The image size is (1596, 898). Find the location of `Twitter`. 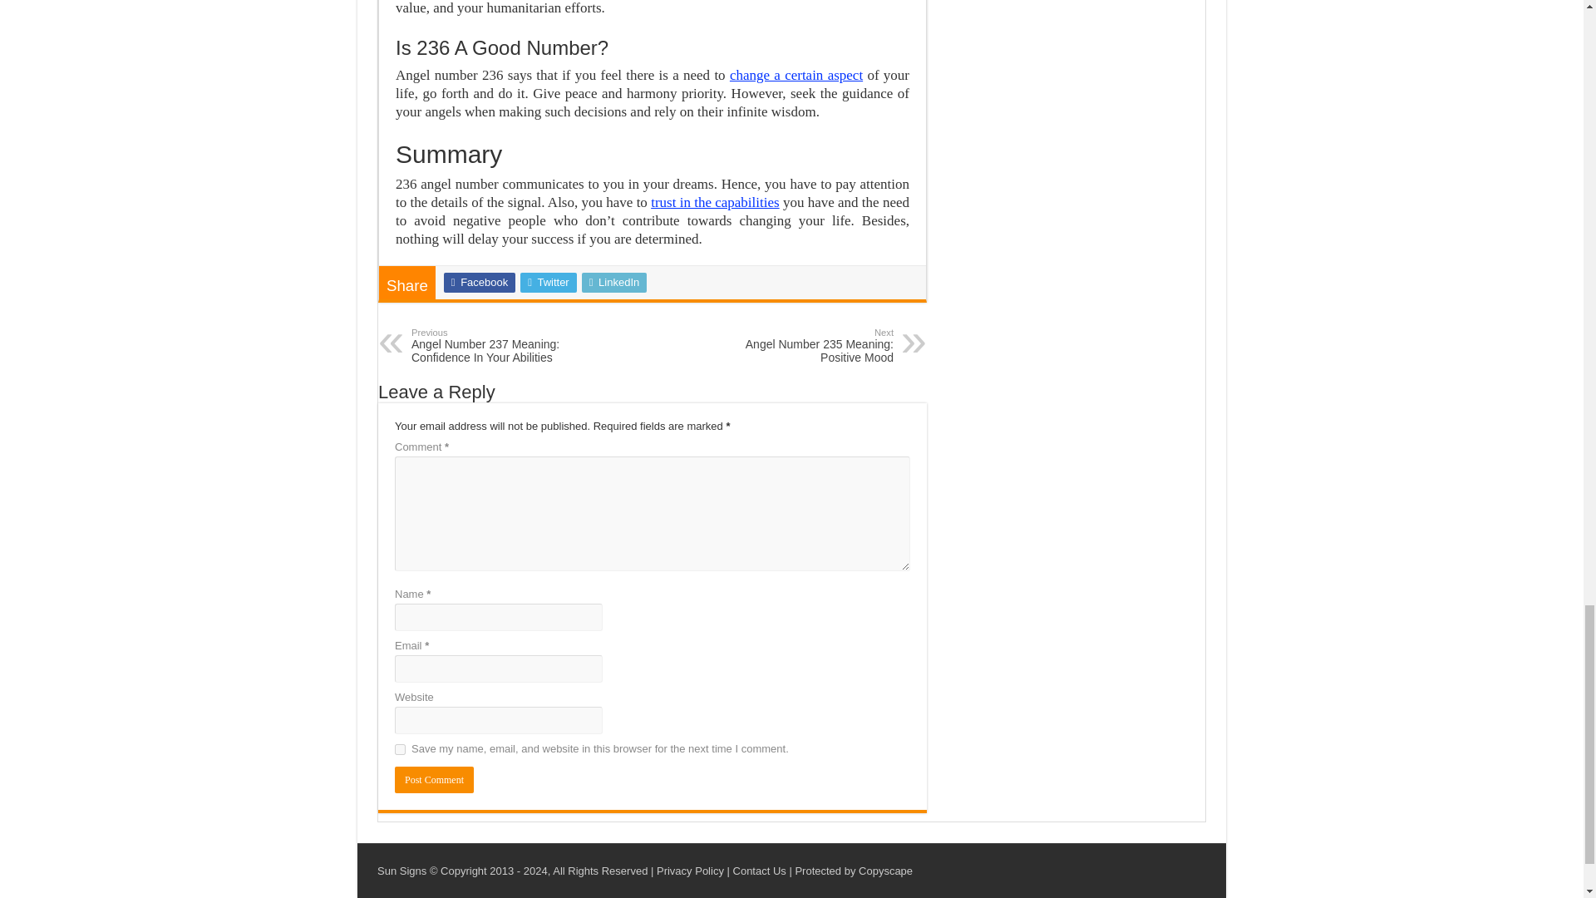

Twitter is located at coordinates (548, 283).